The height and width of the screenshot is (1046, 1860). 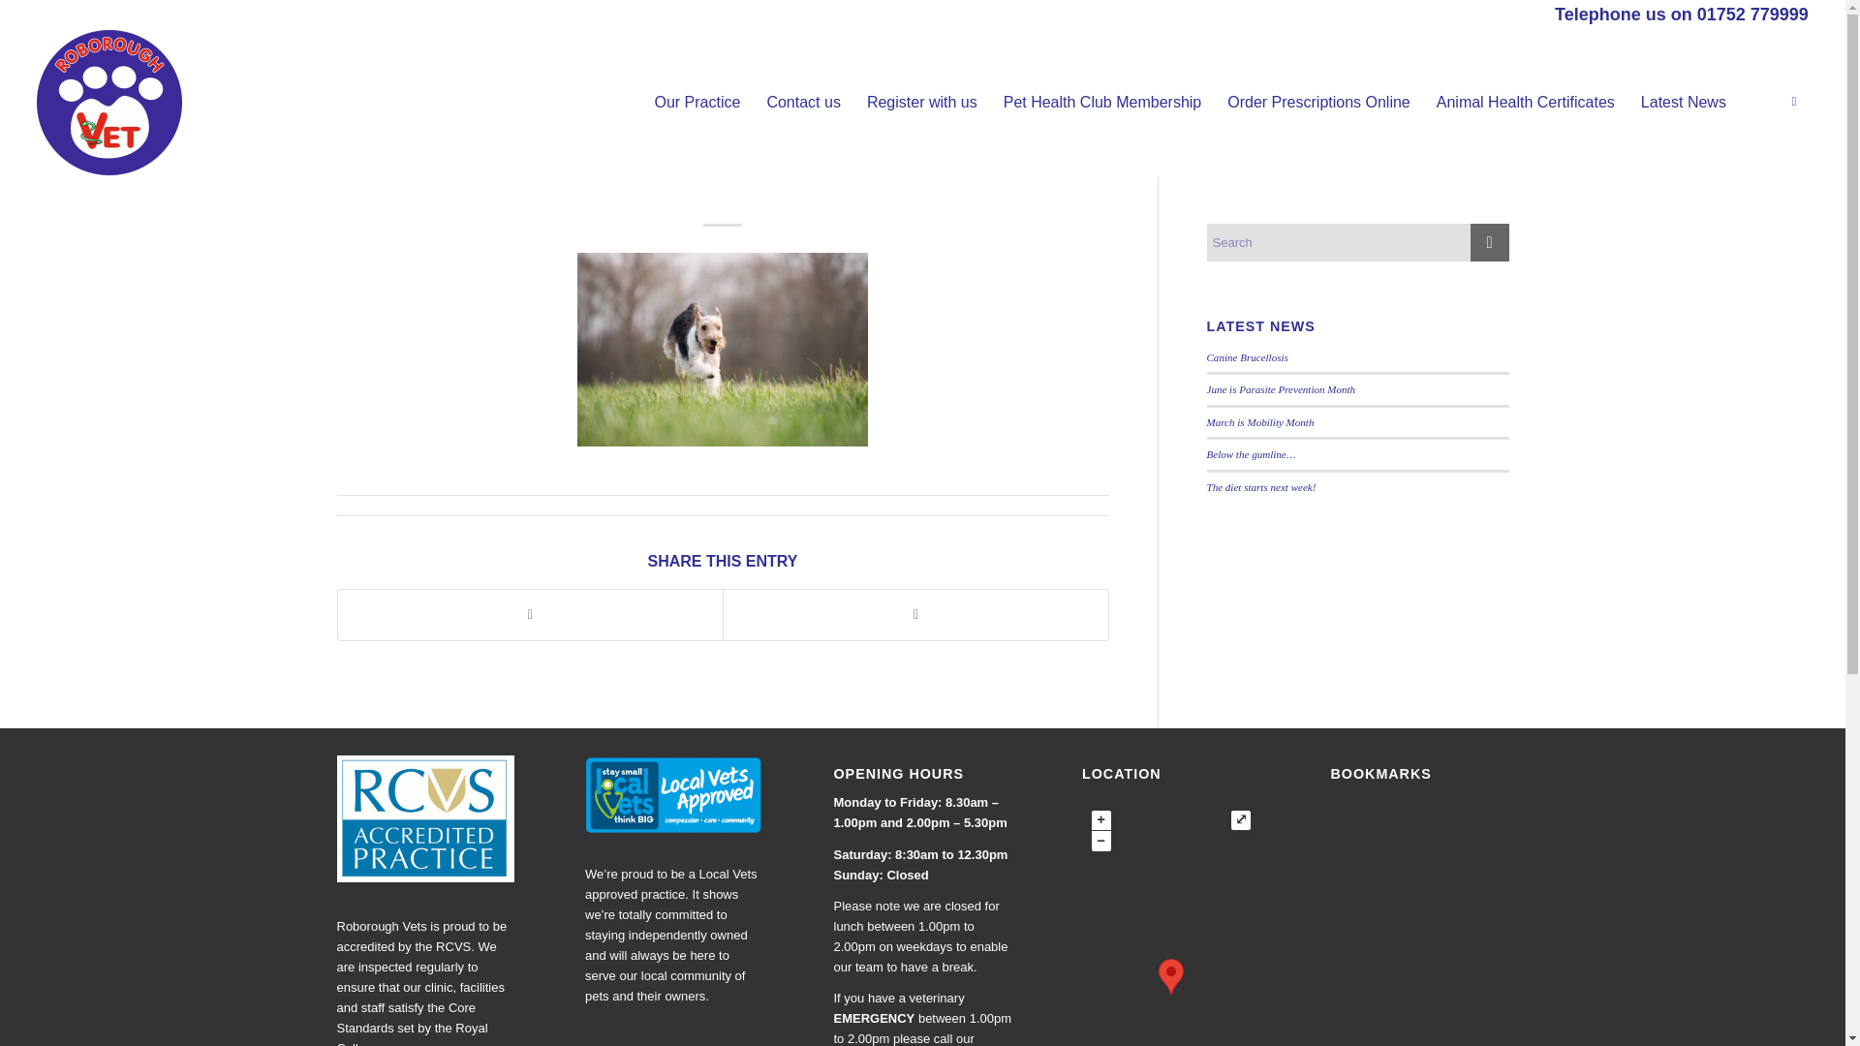 I want to click on March is Mobility Month, so click(x=1261, y=421).